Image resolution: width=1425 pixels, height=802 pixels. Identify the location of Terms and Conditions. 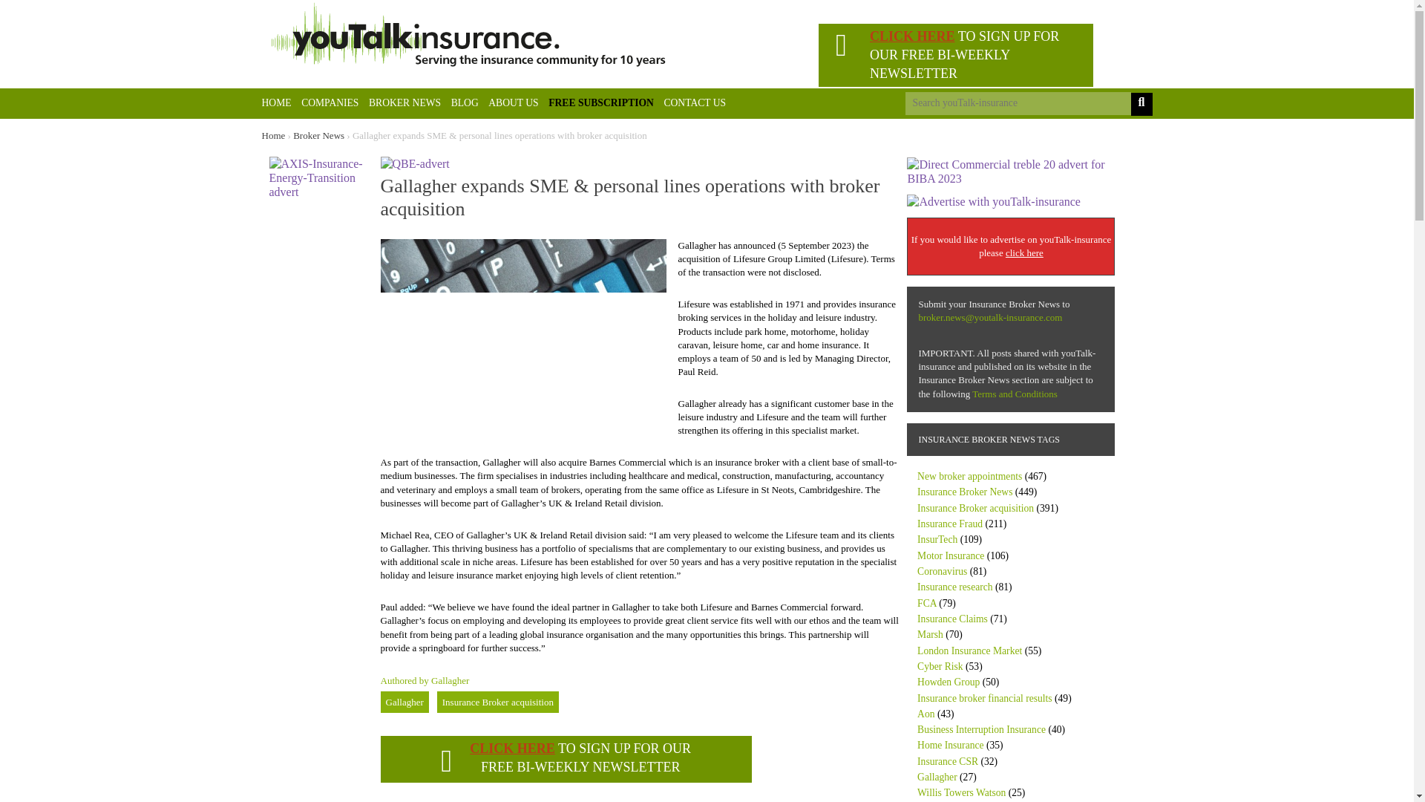
(1014, 394).